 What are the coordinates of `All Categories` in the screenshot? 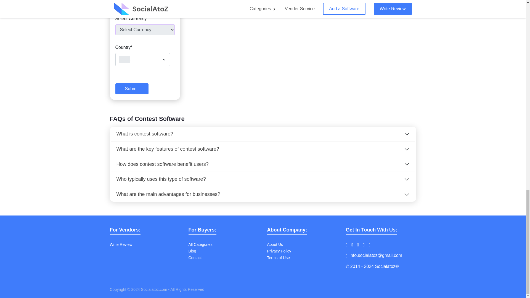 It's located at (200, 244).